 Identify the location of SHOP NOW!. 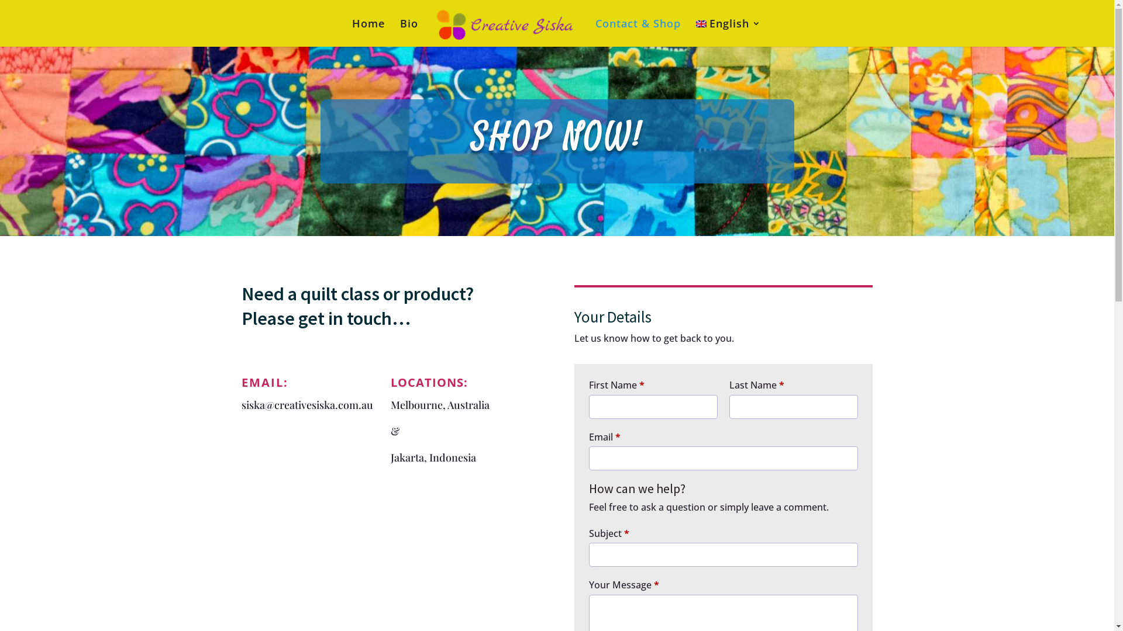
(557, 138).